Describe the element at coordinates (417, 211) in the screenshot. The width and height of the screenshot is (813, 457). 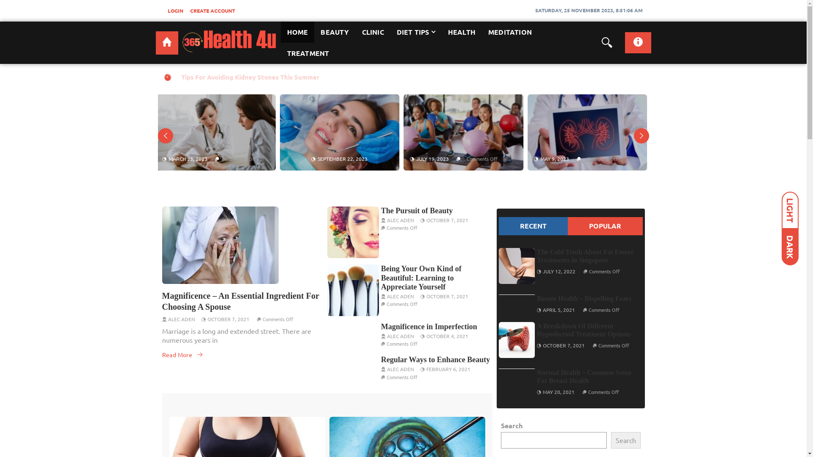
I see `The Pursuit of Beauty` at that location.